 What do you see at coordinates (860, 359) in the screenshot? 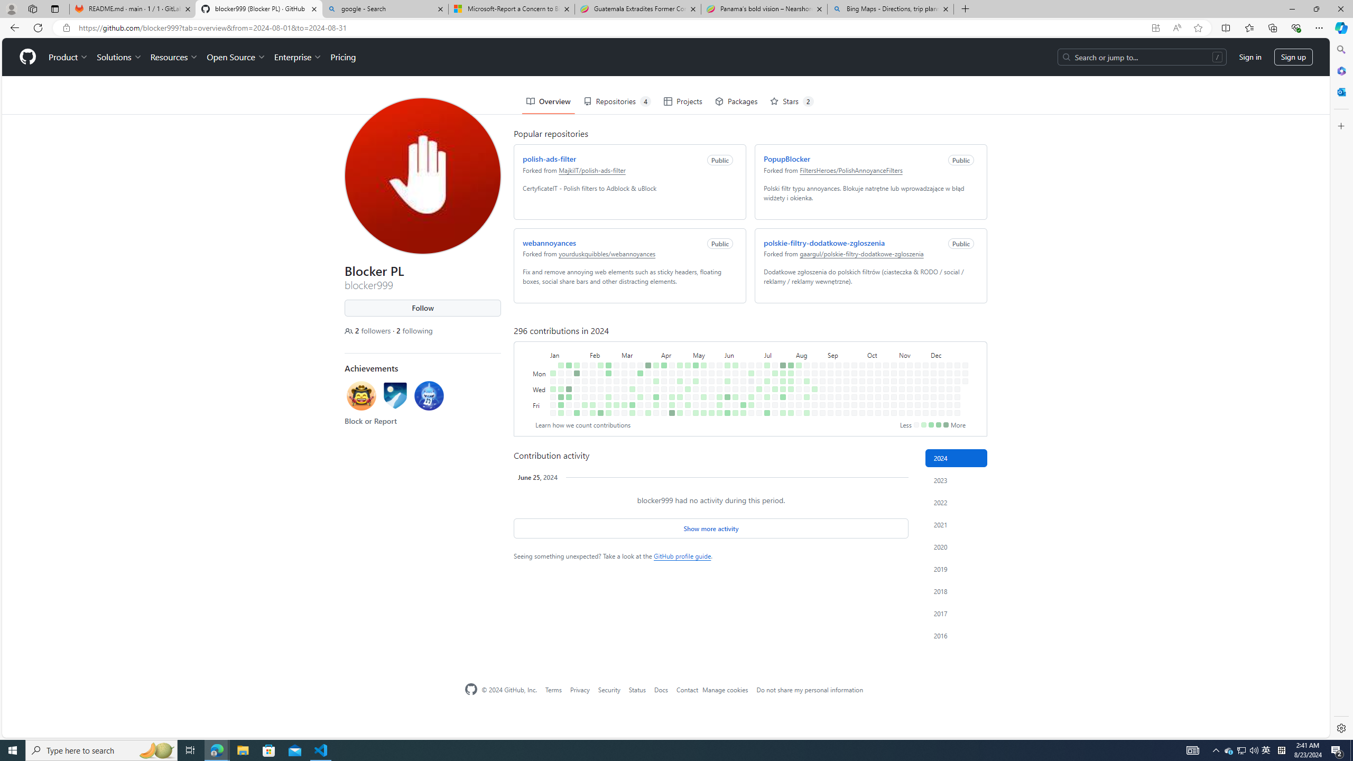
I see `No contributions on October 3rd.` at bounding box center [860, 359].